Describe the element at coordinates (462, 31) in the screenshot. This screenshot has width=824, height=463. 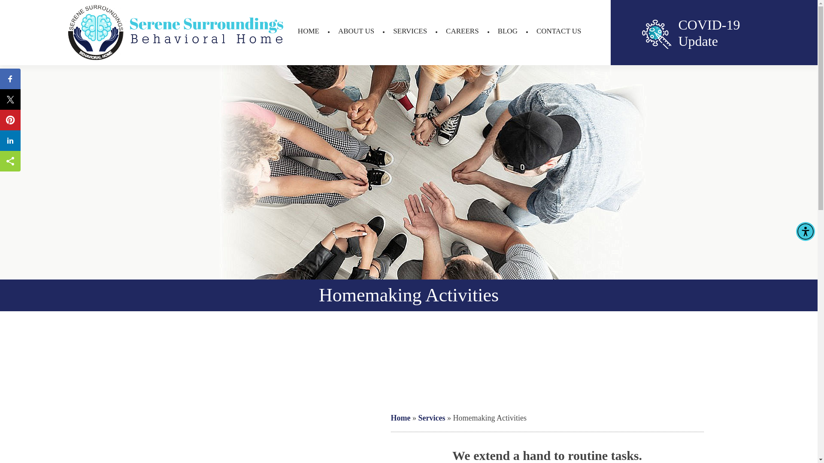
I see `CAREERS` at that location.